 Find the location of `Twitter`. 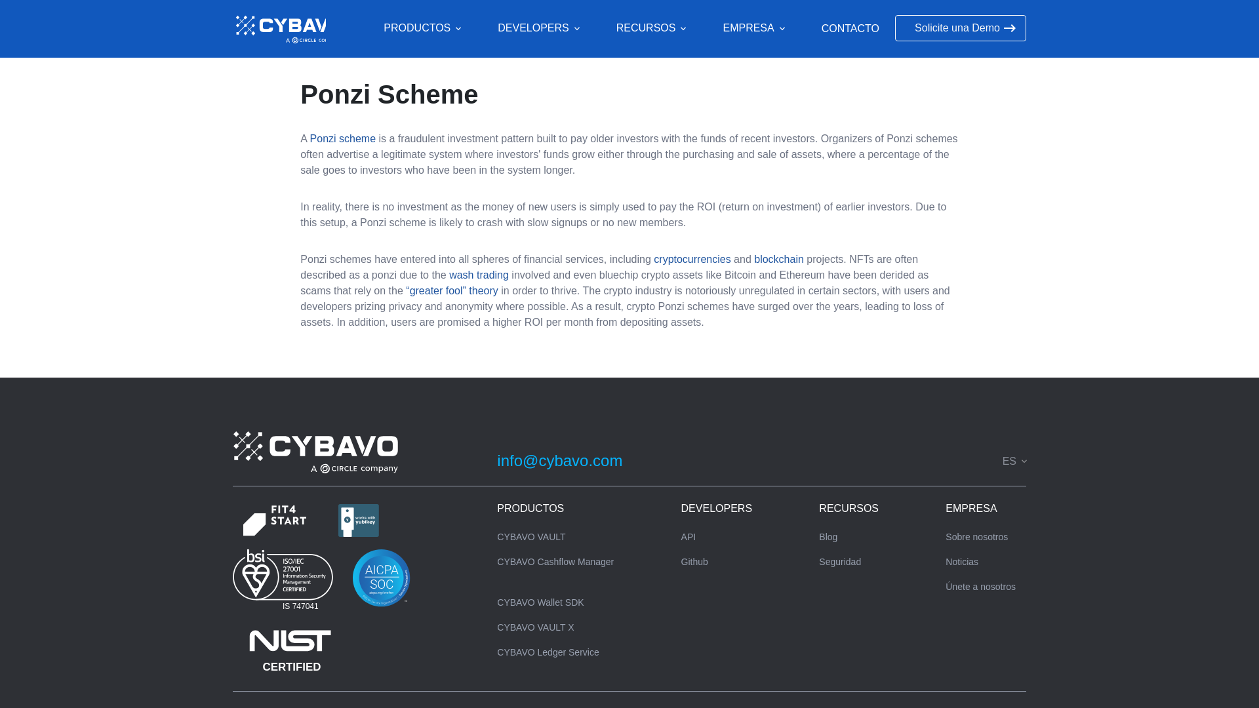

Twitter is located at coordinates (931, 461).